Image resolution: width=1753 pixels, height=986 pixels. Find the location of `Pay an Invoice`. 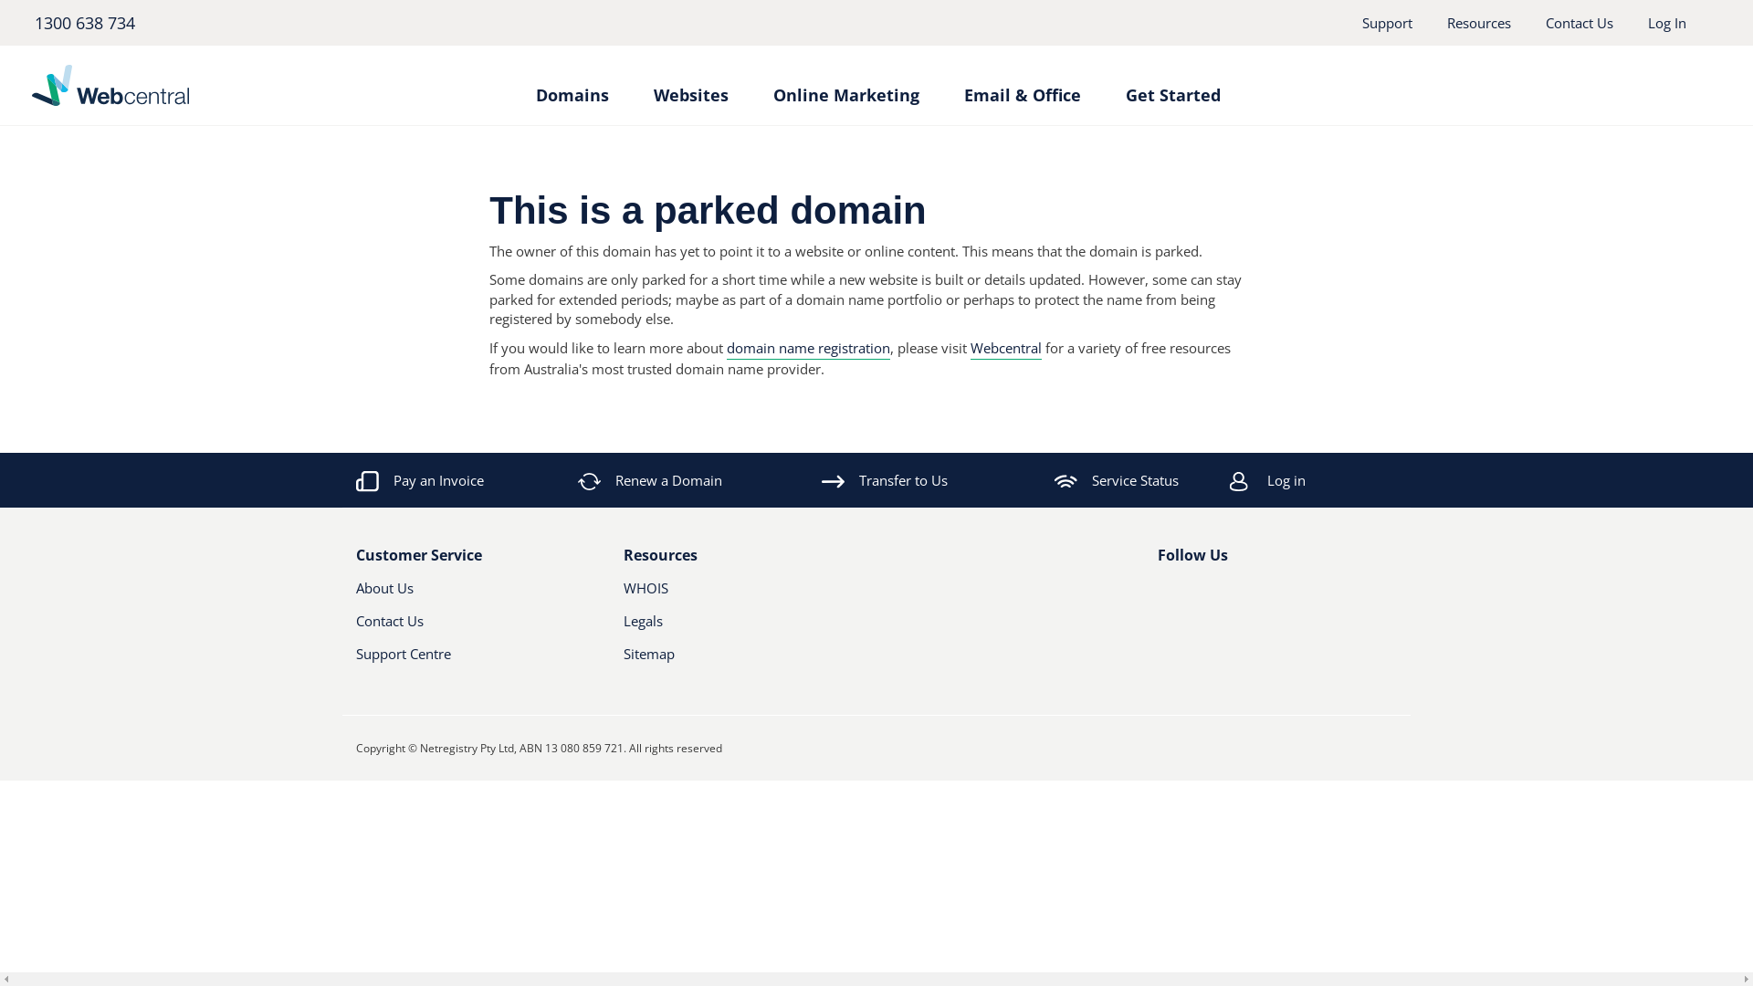

Pay an Invoice is located at coordinates (420, 480).